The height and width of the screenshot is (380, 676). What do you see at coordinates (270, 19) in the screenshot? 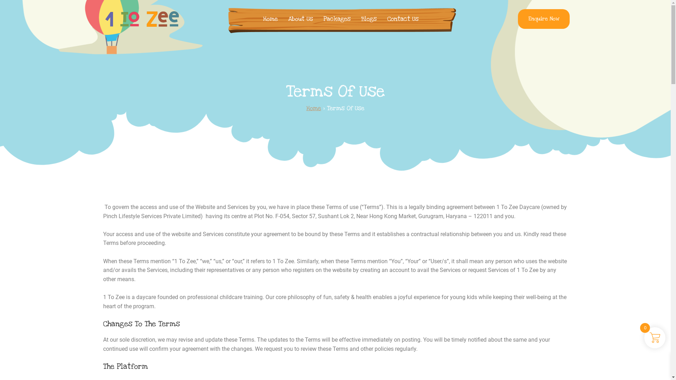
I see `Home` at bounding box center [270, 19].